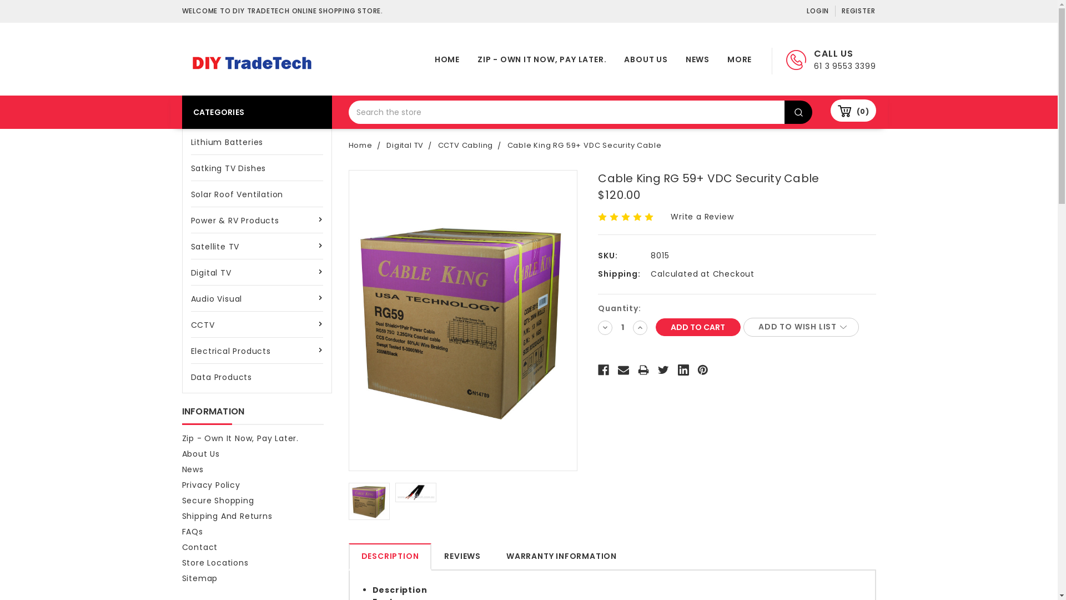 The width and height of the screenshot is (1066, 600). What do you see at coordinates (240, 438) in the screenshot?
I see `Zip - Own It Now, Pay Later.` at bounding box center [240, 438].